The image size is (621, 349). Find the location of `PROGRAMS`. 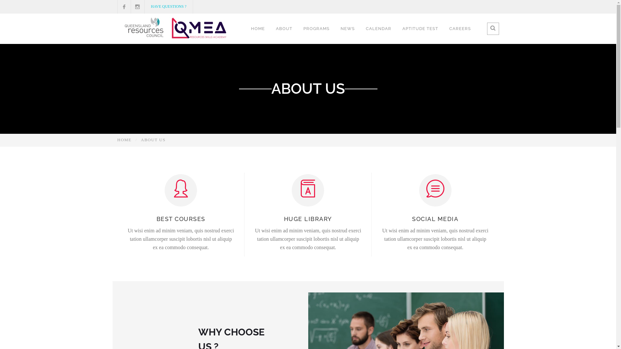

PROGRAMS is located at coordinates (316, 29).